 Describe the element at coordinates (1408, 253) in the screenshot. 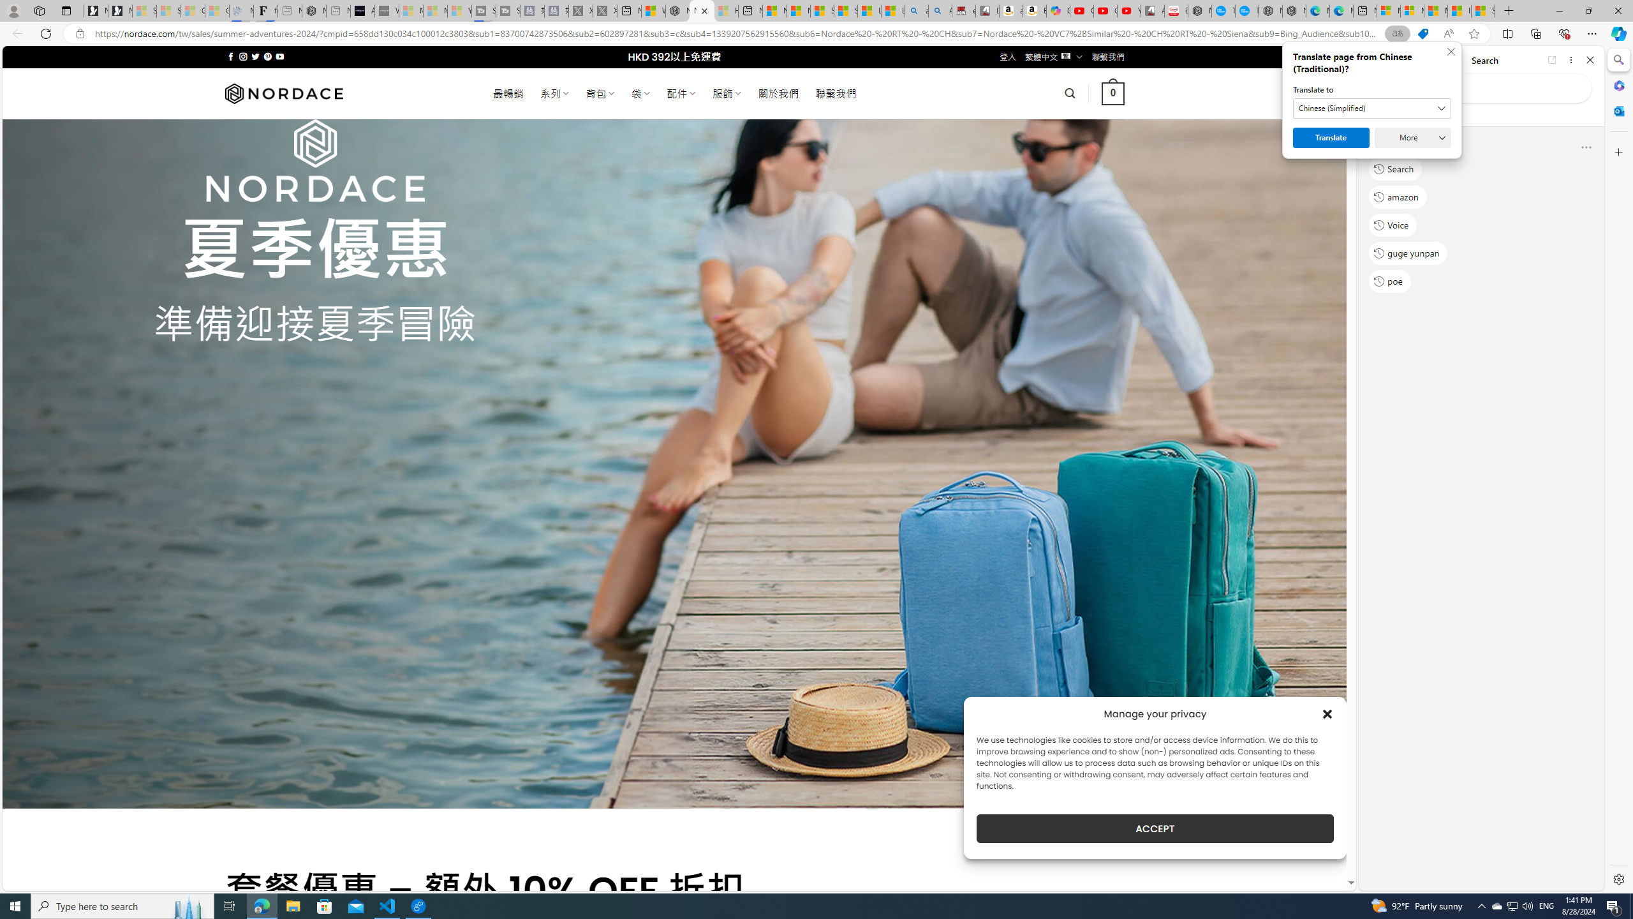

I see `guge yunpan` at that location.